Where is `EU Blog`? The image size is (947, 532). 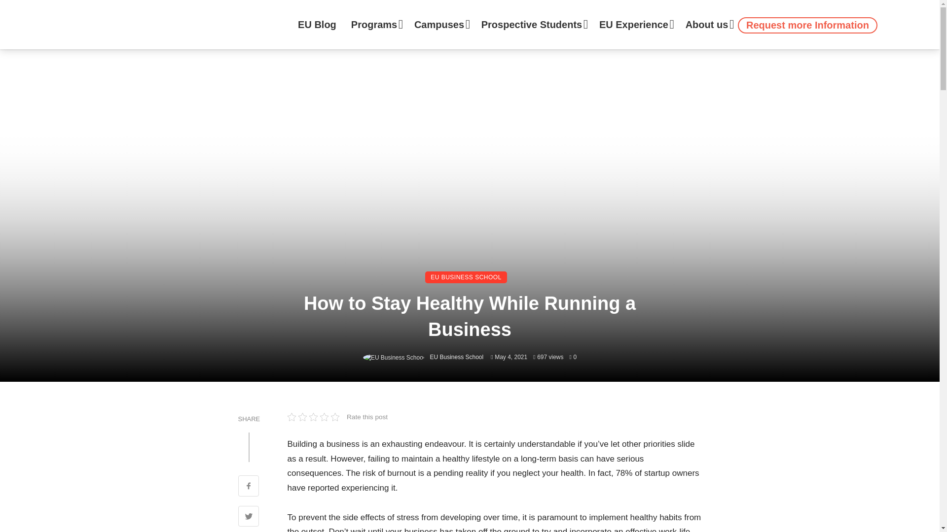 EU Blog is located at coordinates (317, 25).